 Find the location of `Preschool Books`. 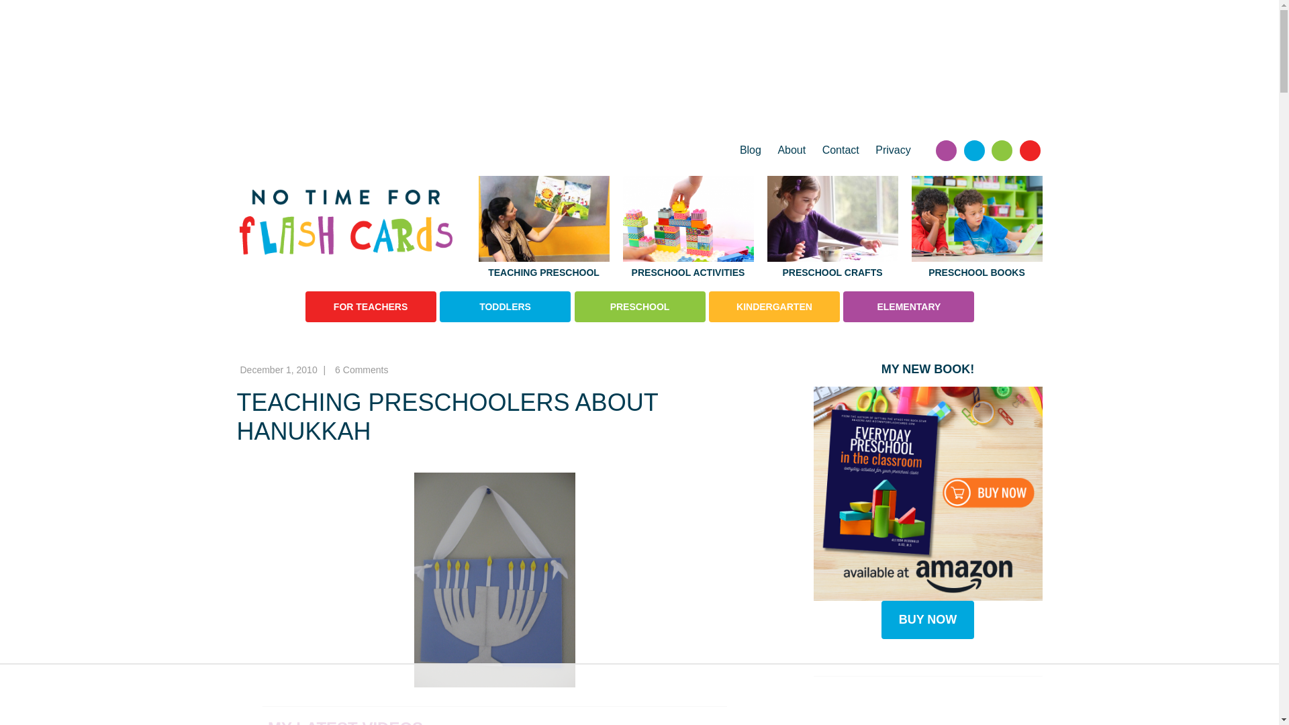

Preschool Books is located at coordinates (977, 228).